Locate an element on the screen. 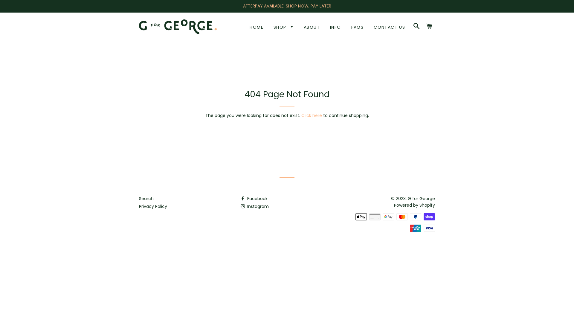  SHOP is located at coordinates (283, 28).